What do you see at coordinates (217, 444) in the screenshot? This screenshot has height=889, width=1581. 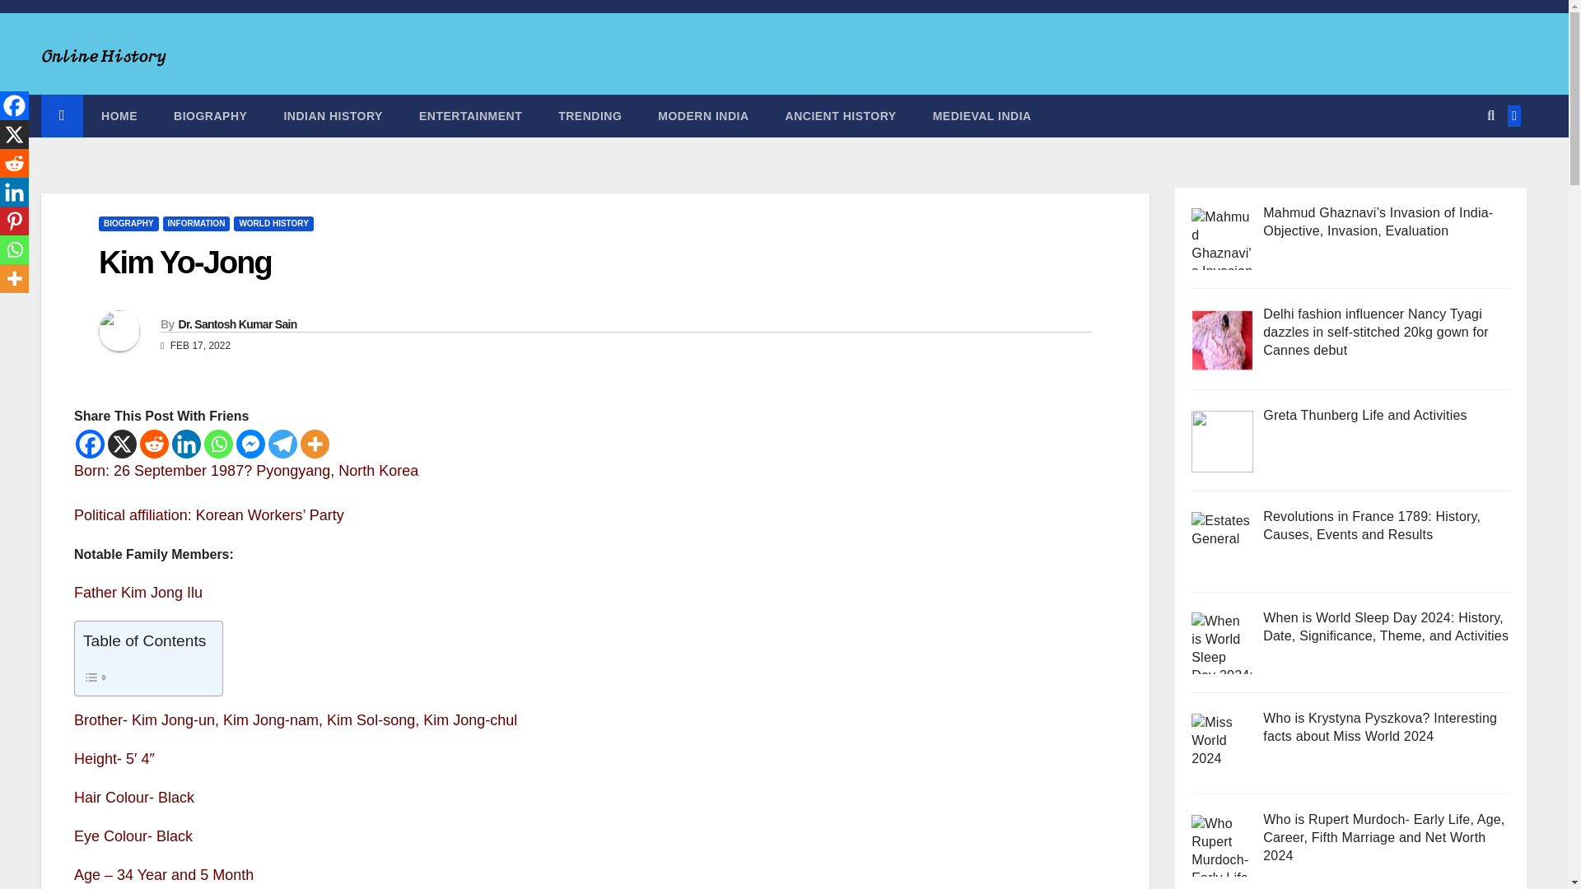 I see `Whatsapp` at bounding box center [217, 444].